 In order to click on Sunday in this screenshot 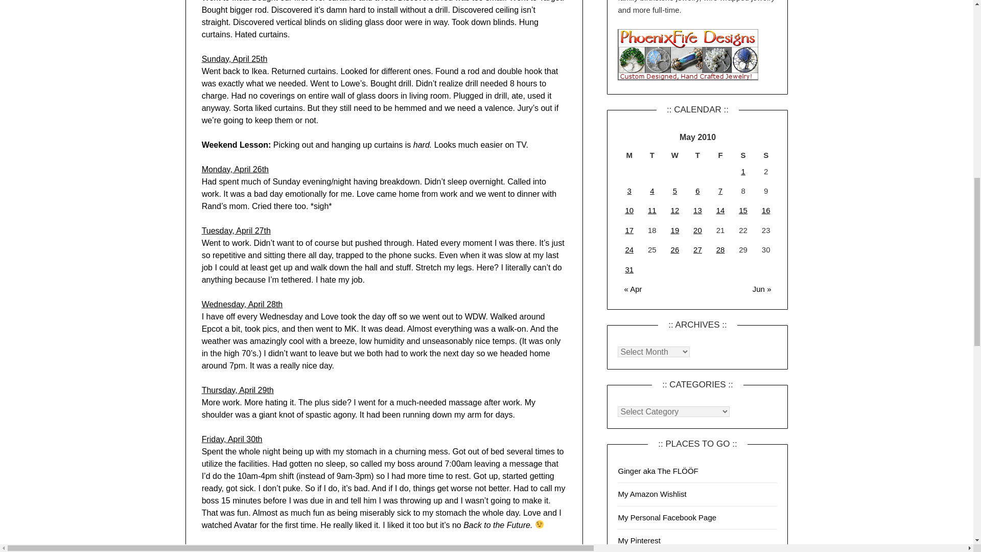, I will do `click(766, 155)`.